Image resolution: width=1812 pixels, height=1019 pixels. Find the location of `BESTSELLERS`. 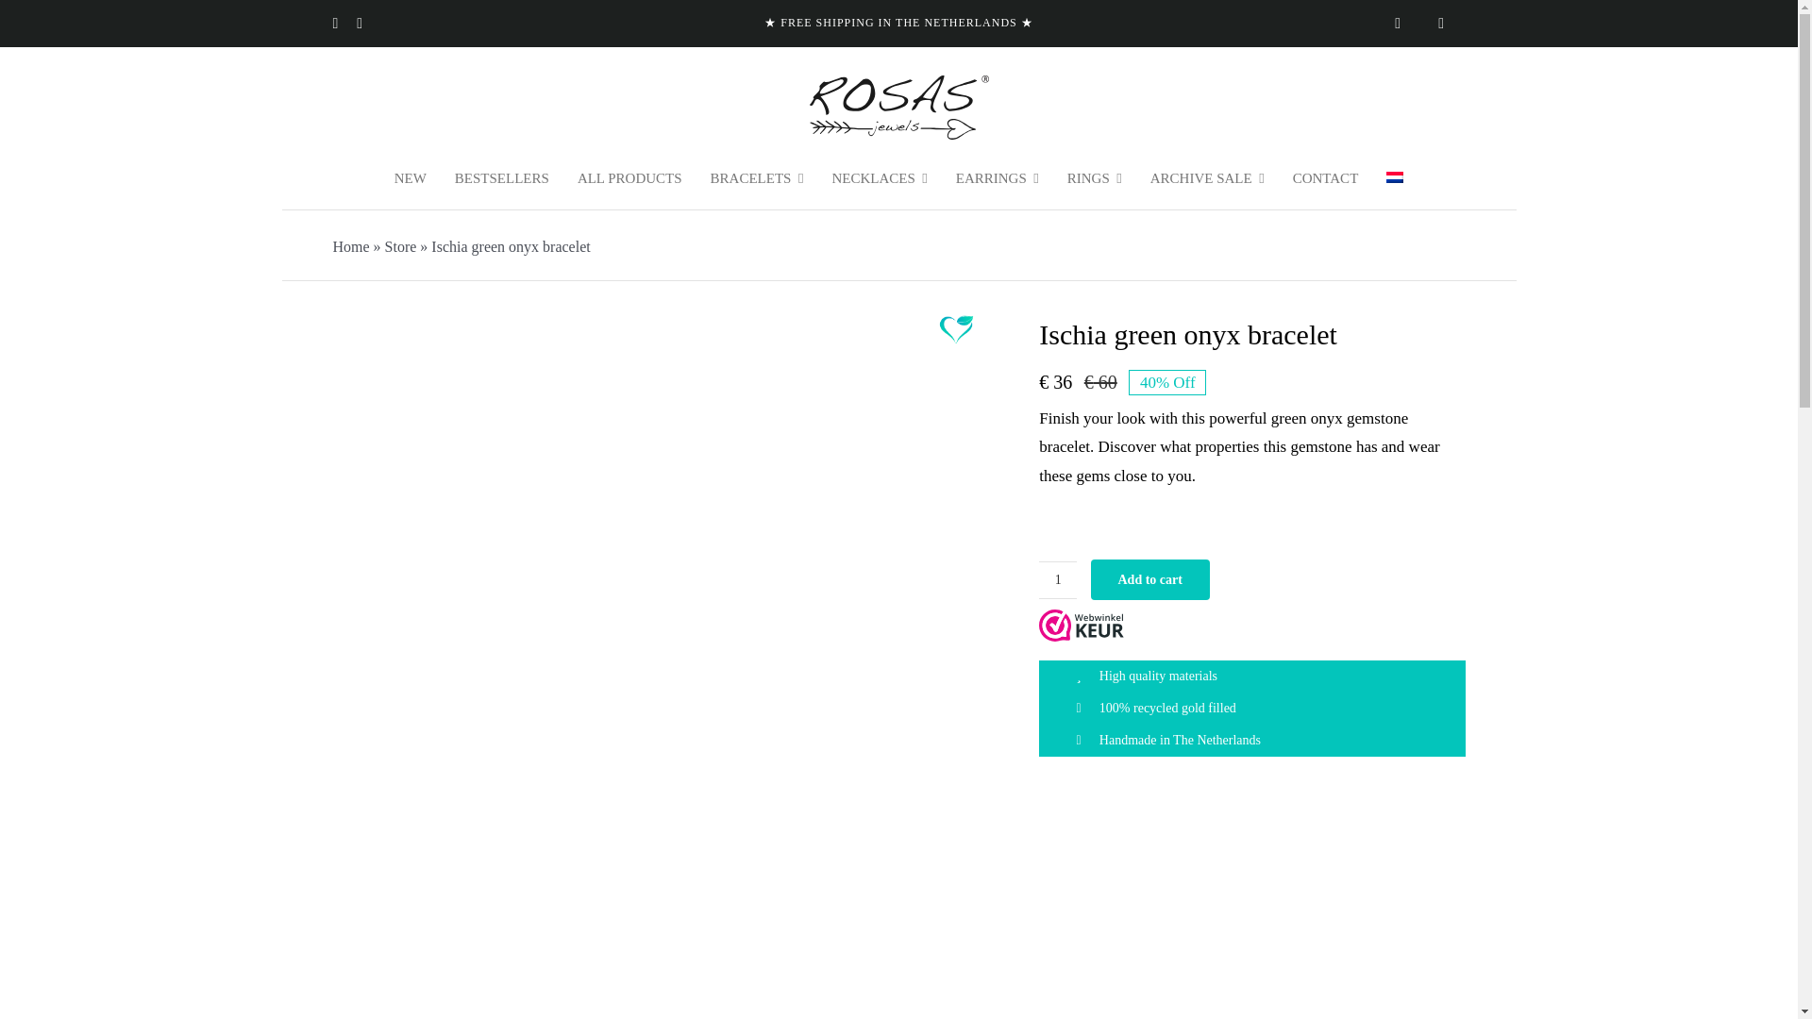

BESTSELLERS is located at coordinates (501, 179).